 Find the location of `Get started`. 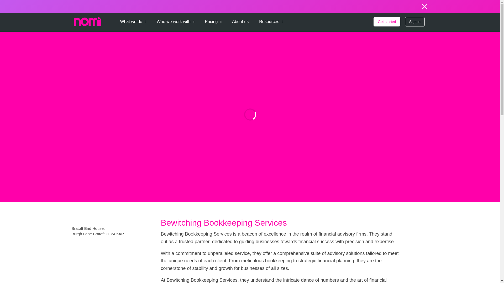

Get started is located at coordinates (387, 21).